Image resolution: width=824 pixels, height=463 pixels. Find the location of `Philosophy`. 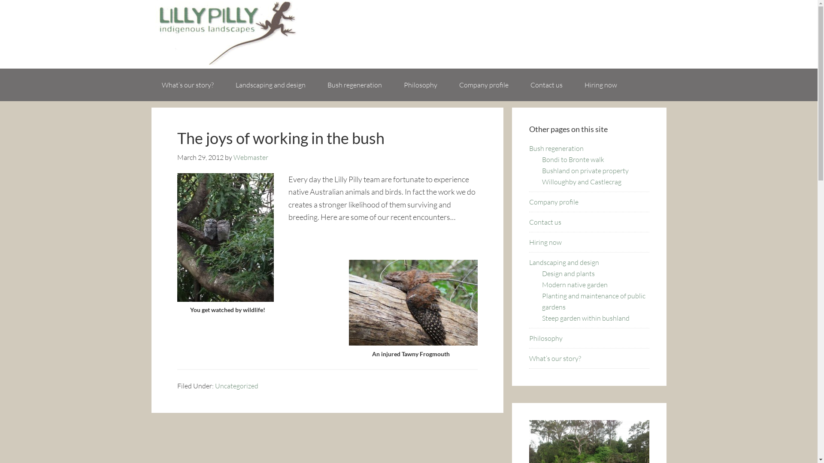

Philosophy is located at coordinates (545, 338).